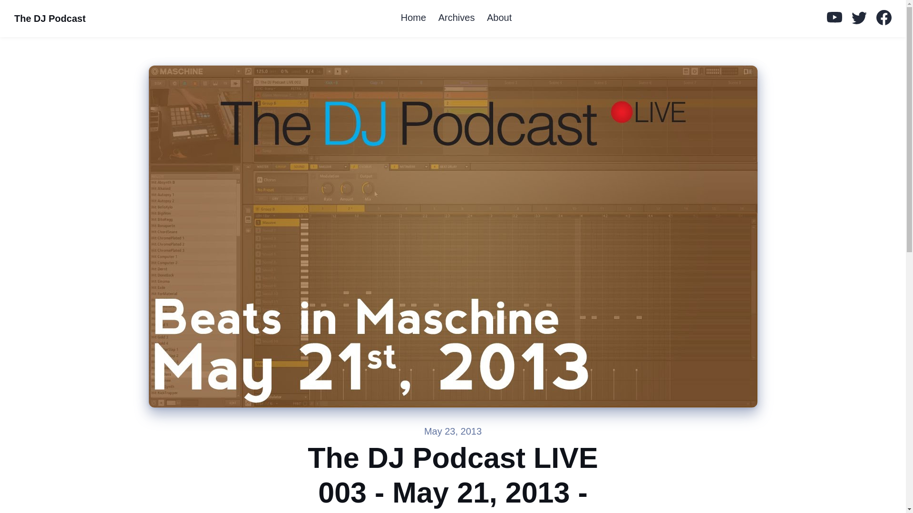 This screenshot has height=513, width=913. Describe the element at coordinates (499, 18) in the screenshot. I see `About` at that location.